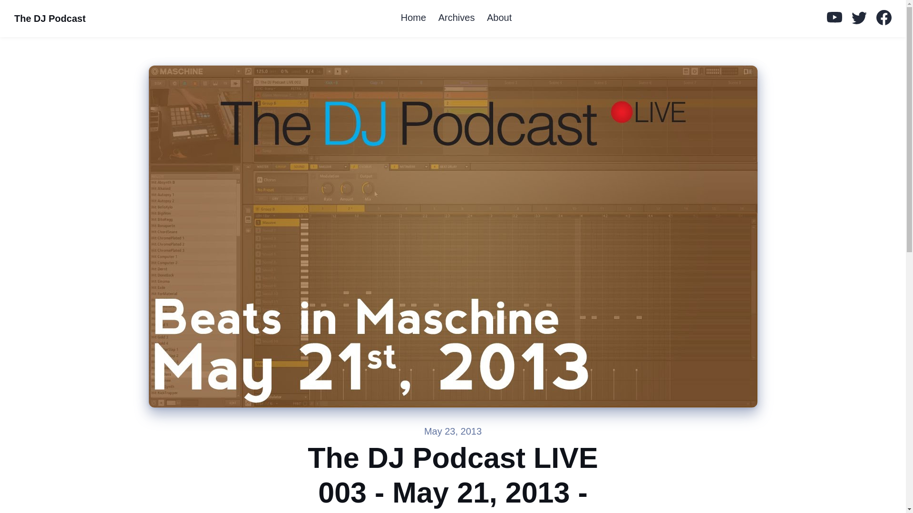 This screenshot has height=513, width=913. Describe the element at coordinates (499, 18) in the screenshot. I see `About` at that location.